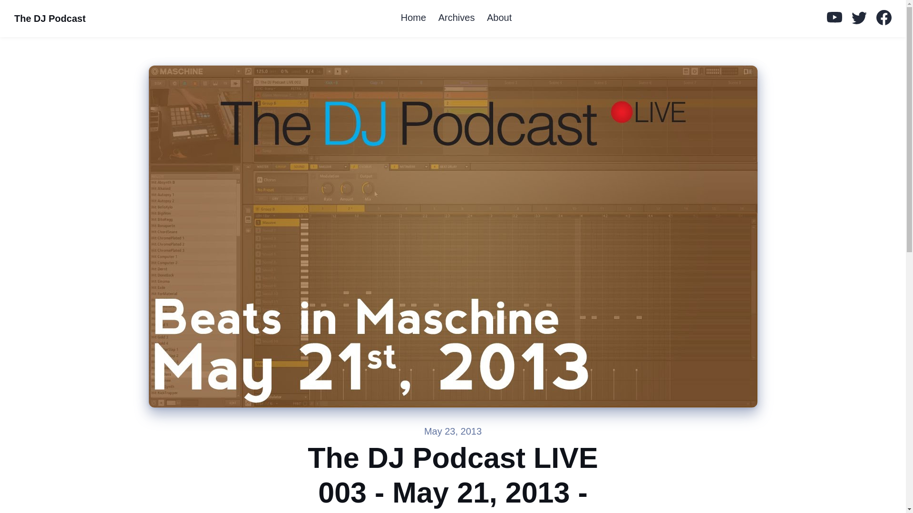 This screenshot has height=513, width=913. Describe the element at coordinates (499, 18) in the screenshot. I see `About` at that location.